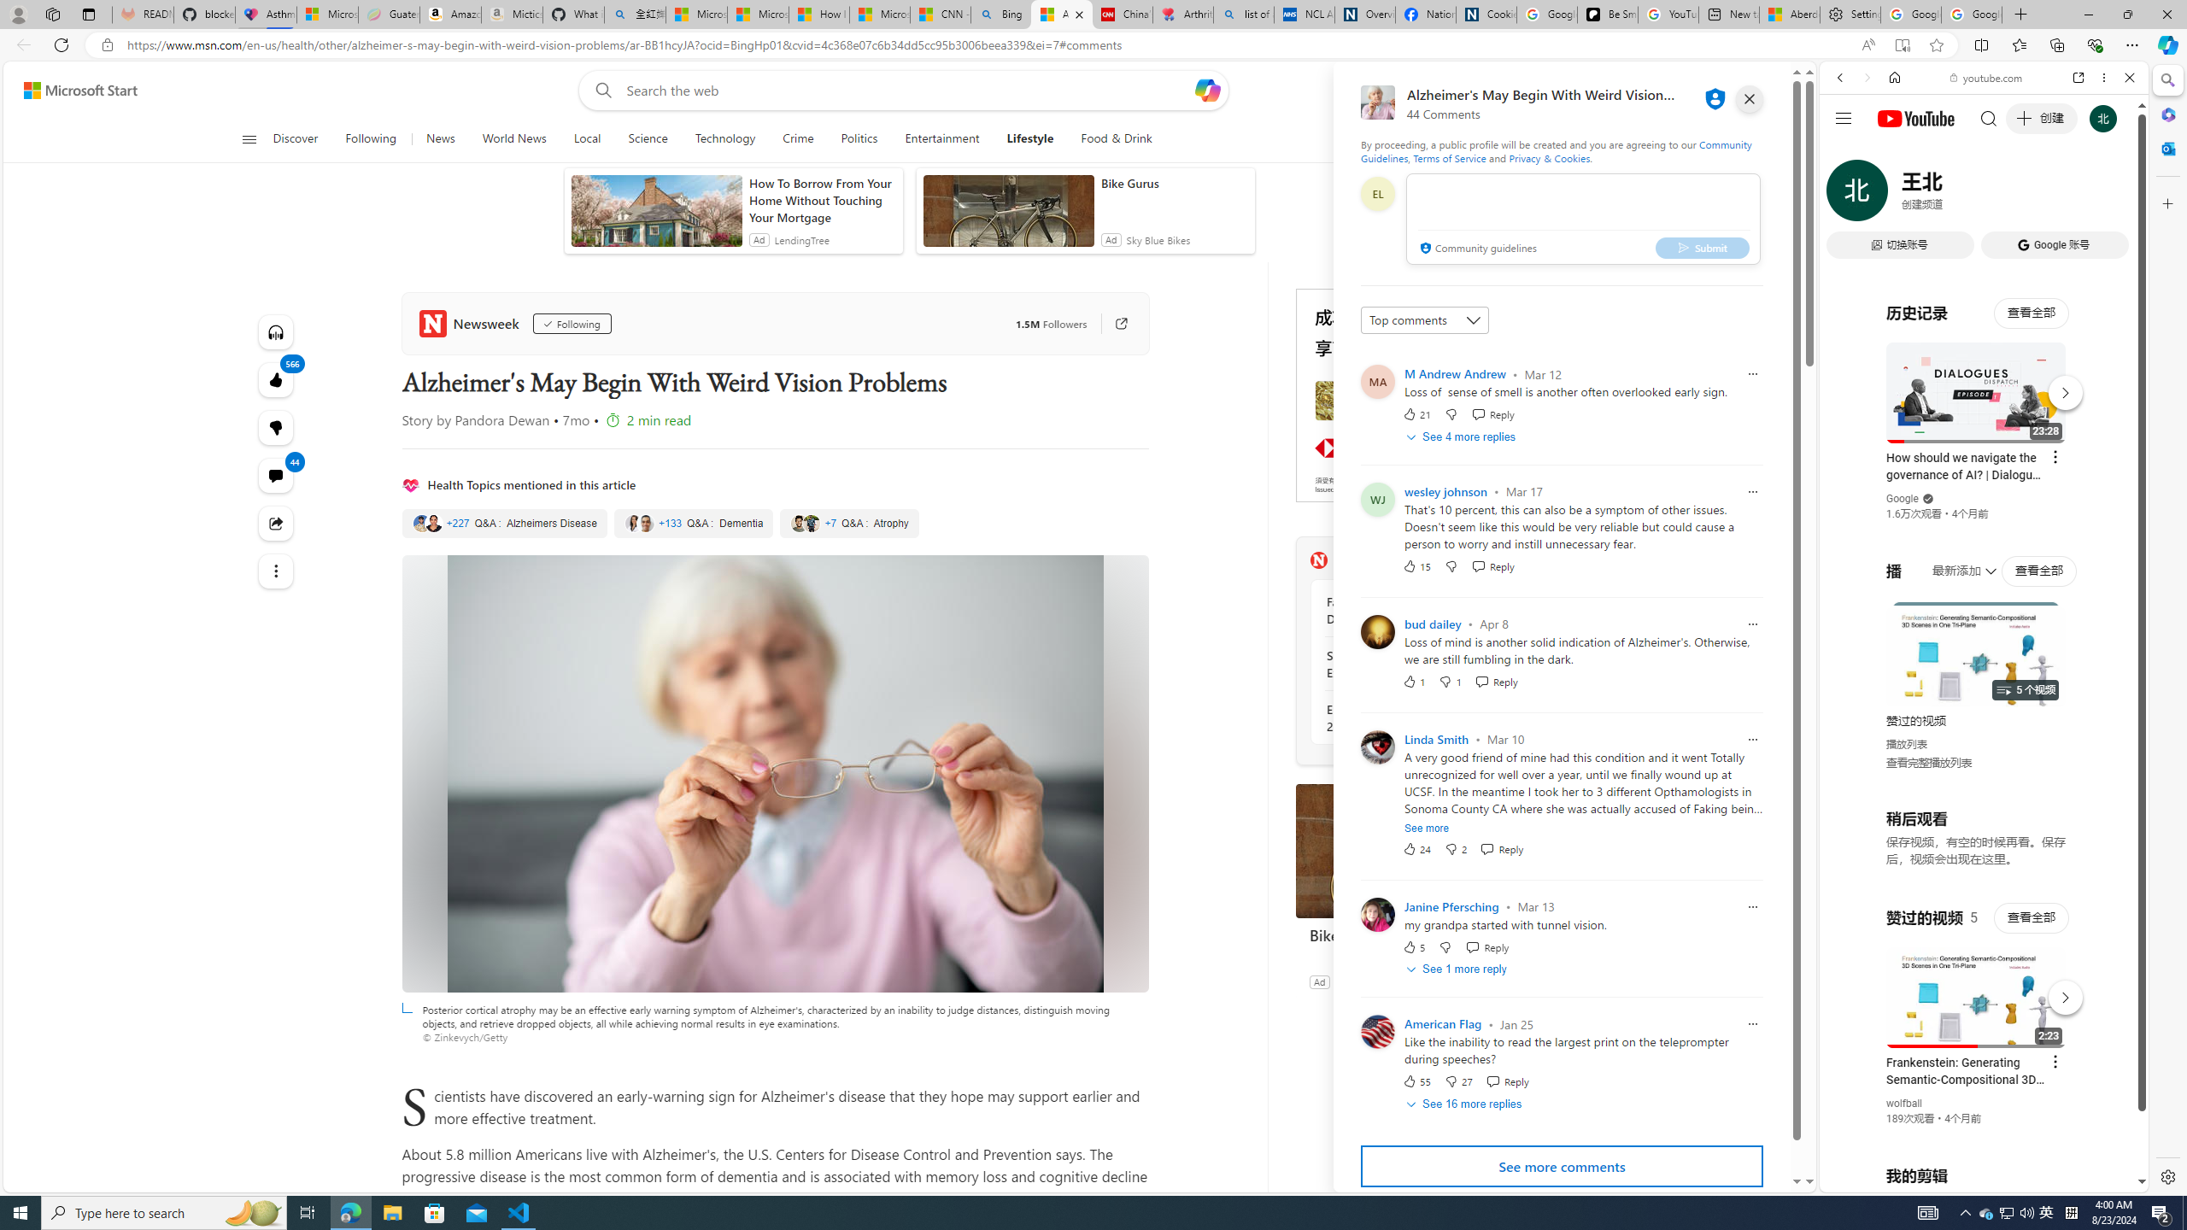 The image size is (2187, 1230). Describe the element at coordinates (265, 15) in the screenshot. I see `Asthma Inhalers: Names and Types` at that location.